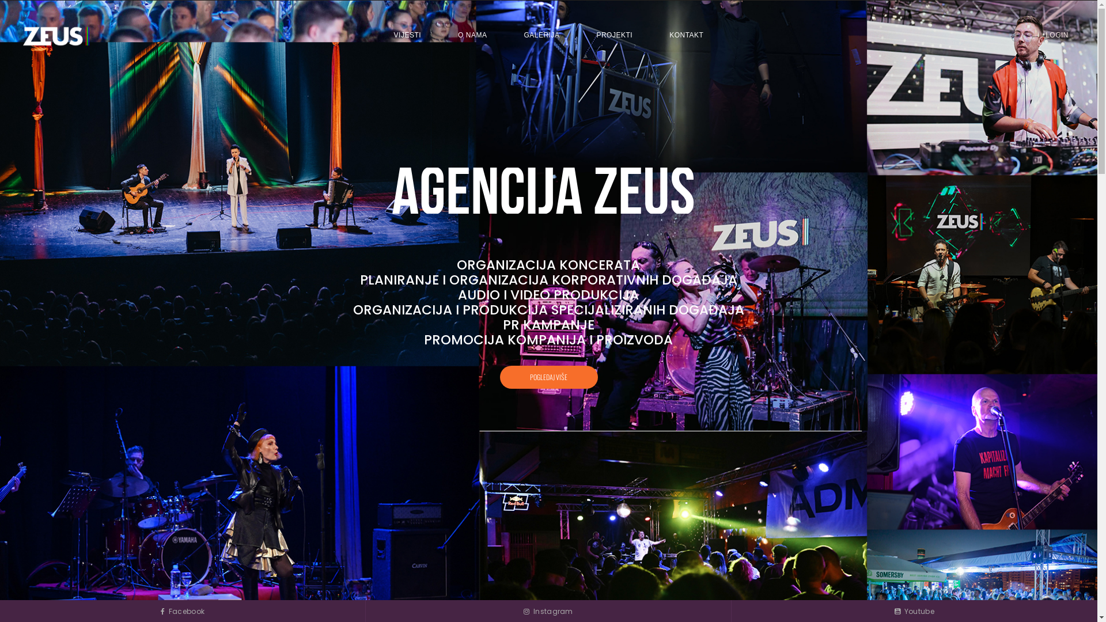  Describe the element at coordinates (687, 35) in the screenshot. I see `KONTAKT` at that location.